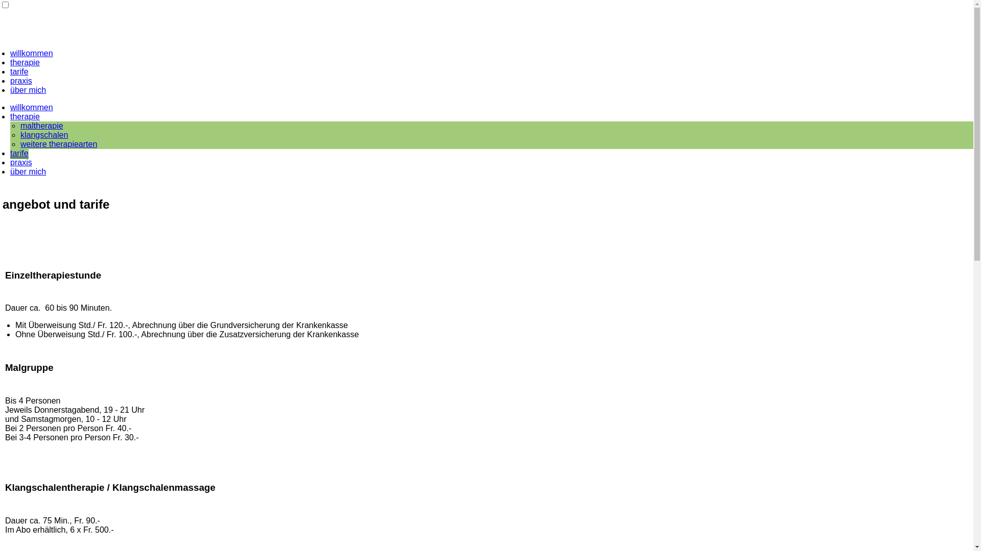 The width and height of the screenshot is (981, 551). I want to click on klangschalen, so click(44, 135).